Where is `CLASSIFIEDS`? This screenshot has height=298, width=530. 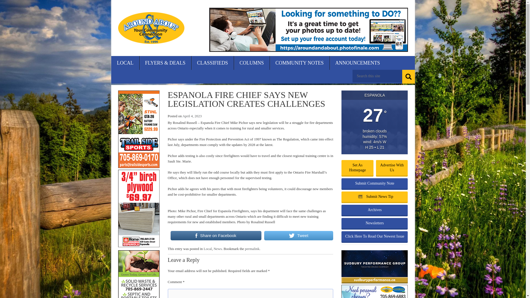 CLASSIFIEDS is located at coordinates (213, 63).